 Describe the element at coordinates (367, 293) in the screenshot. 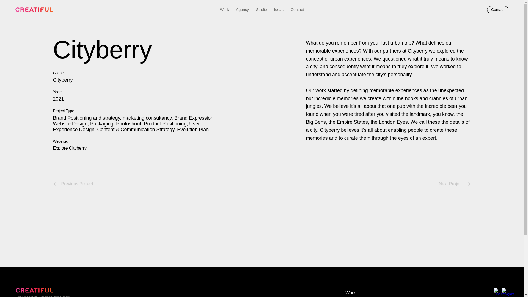

I see `Work` at that location.